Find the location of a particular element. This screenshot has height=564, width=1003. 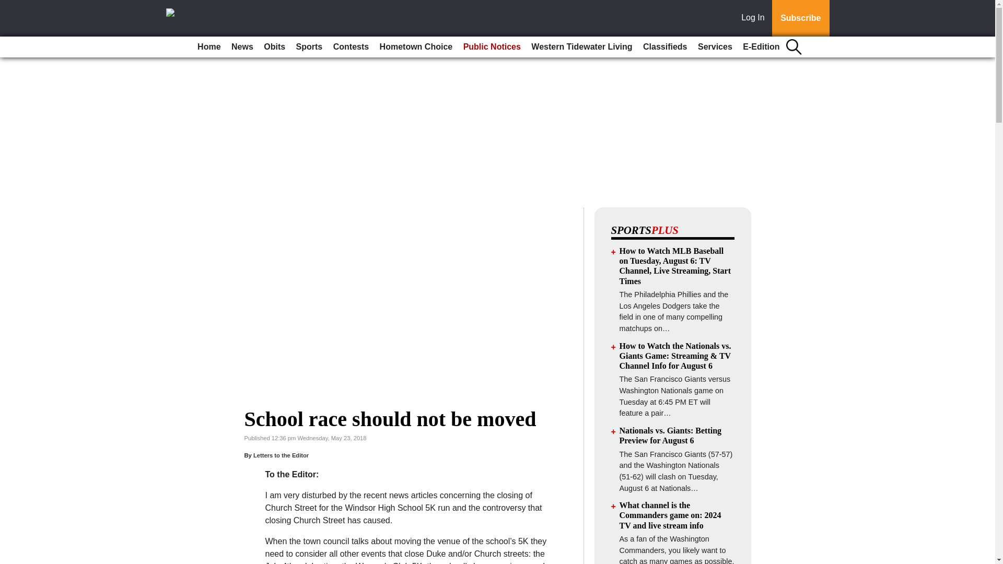

Go is located at coordinates (9, 6).